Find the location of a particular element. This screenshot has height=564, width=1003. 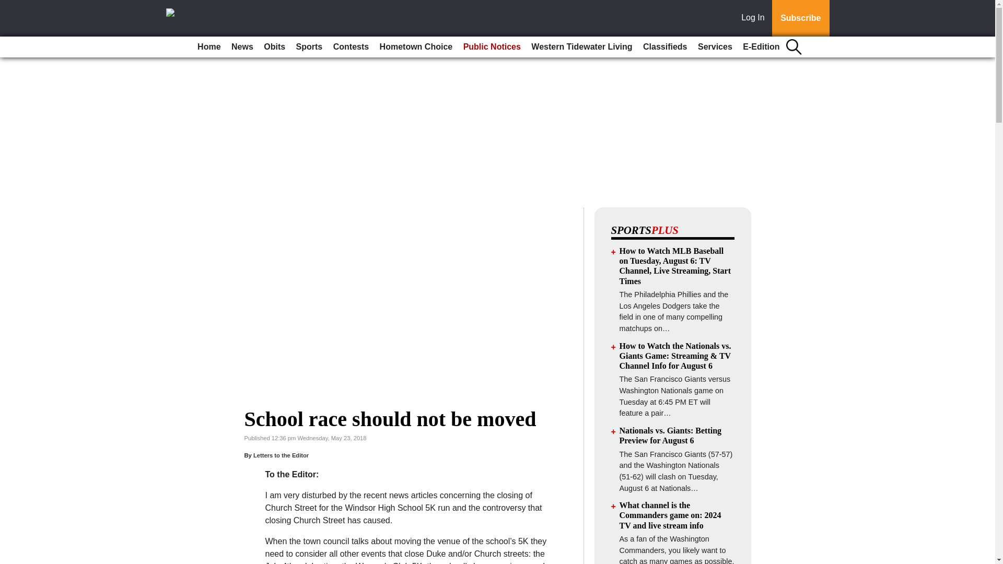

Go is located at coordinates (9, 6).